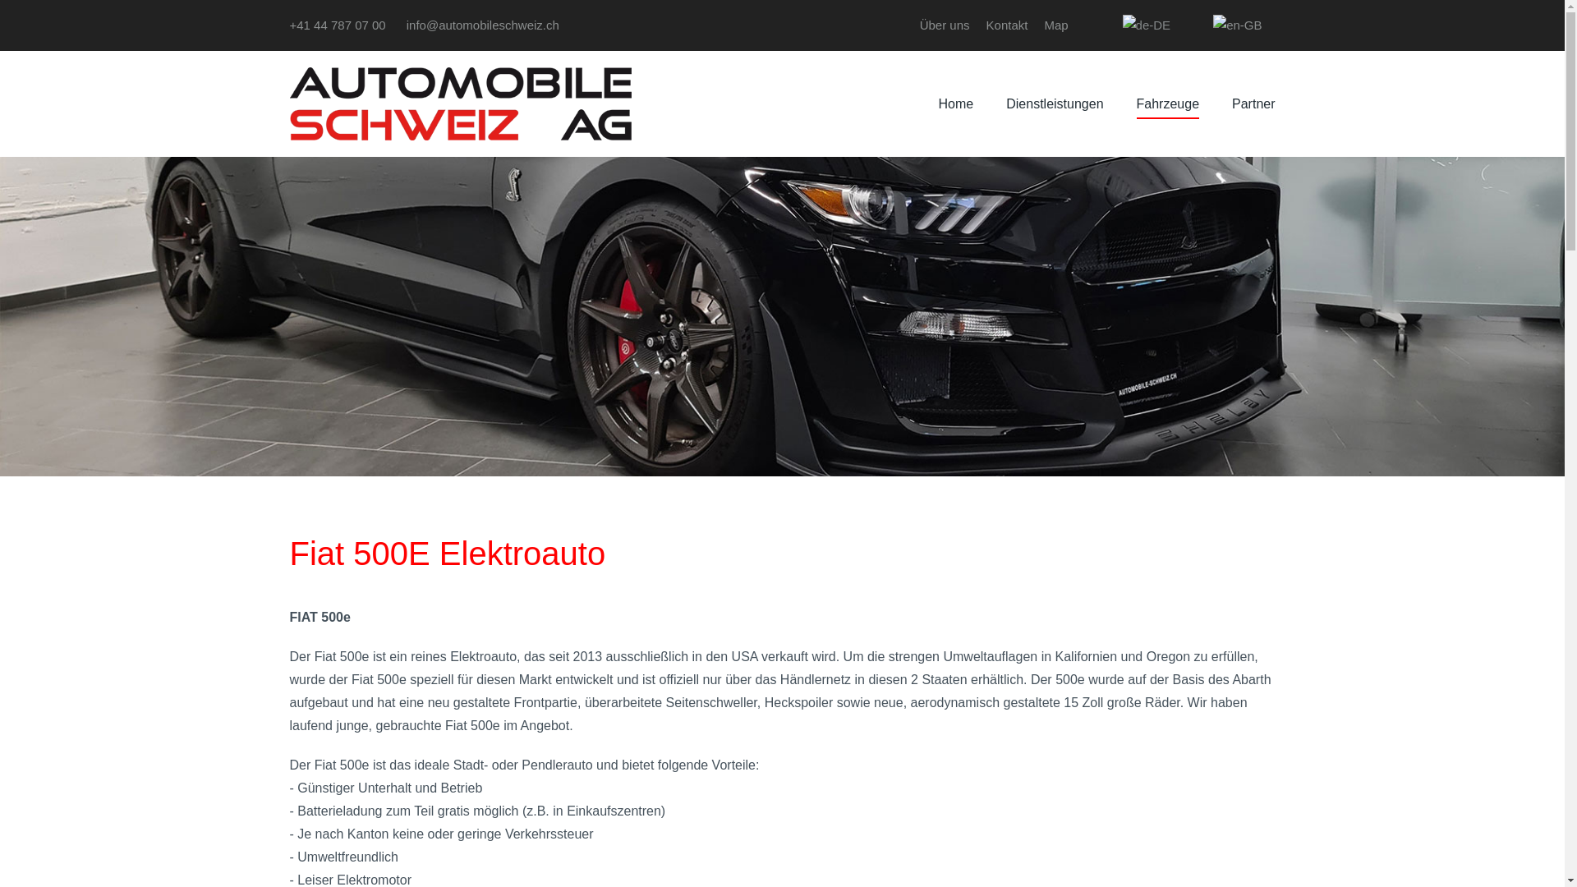  I want to click on Partner, so click(1253, 104).